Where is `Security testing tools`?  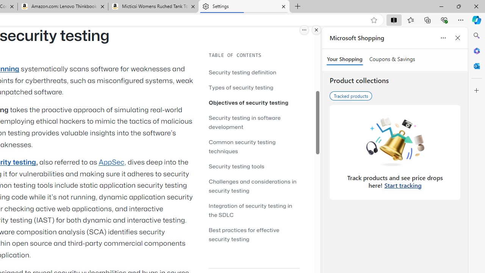
Security testing tools is located at coordinates (254, 166).